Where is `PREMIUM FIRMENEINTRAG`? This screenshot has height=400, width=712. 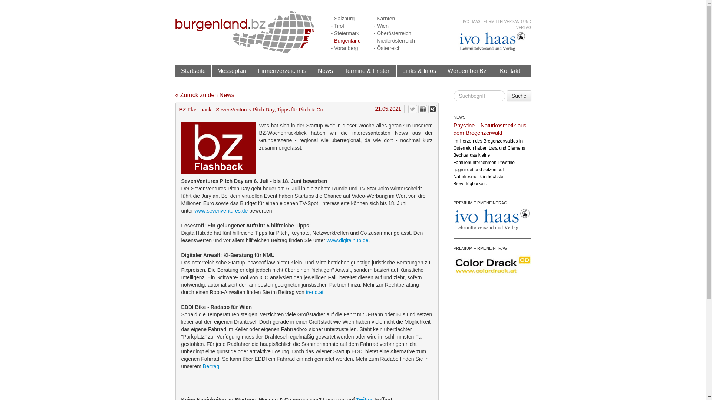
PREMIUM FIRMENEINTRAG is located at coordinates (480, 248).